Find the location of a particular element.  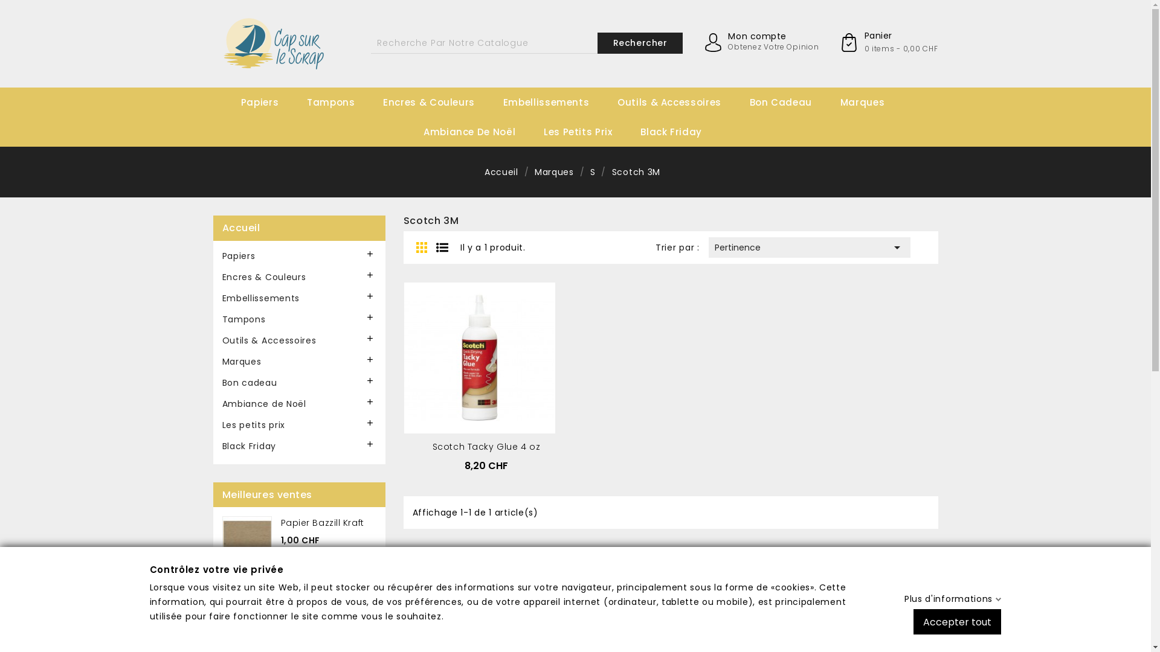

Alphabet Et Chiffres is located at coordinates (552, 123).